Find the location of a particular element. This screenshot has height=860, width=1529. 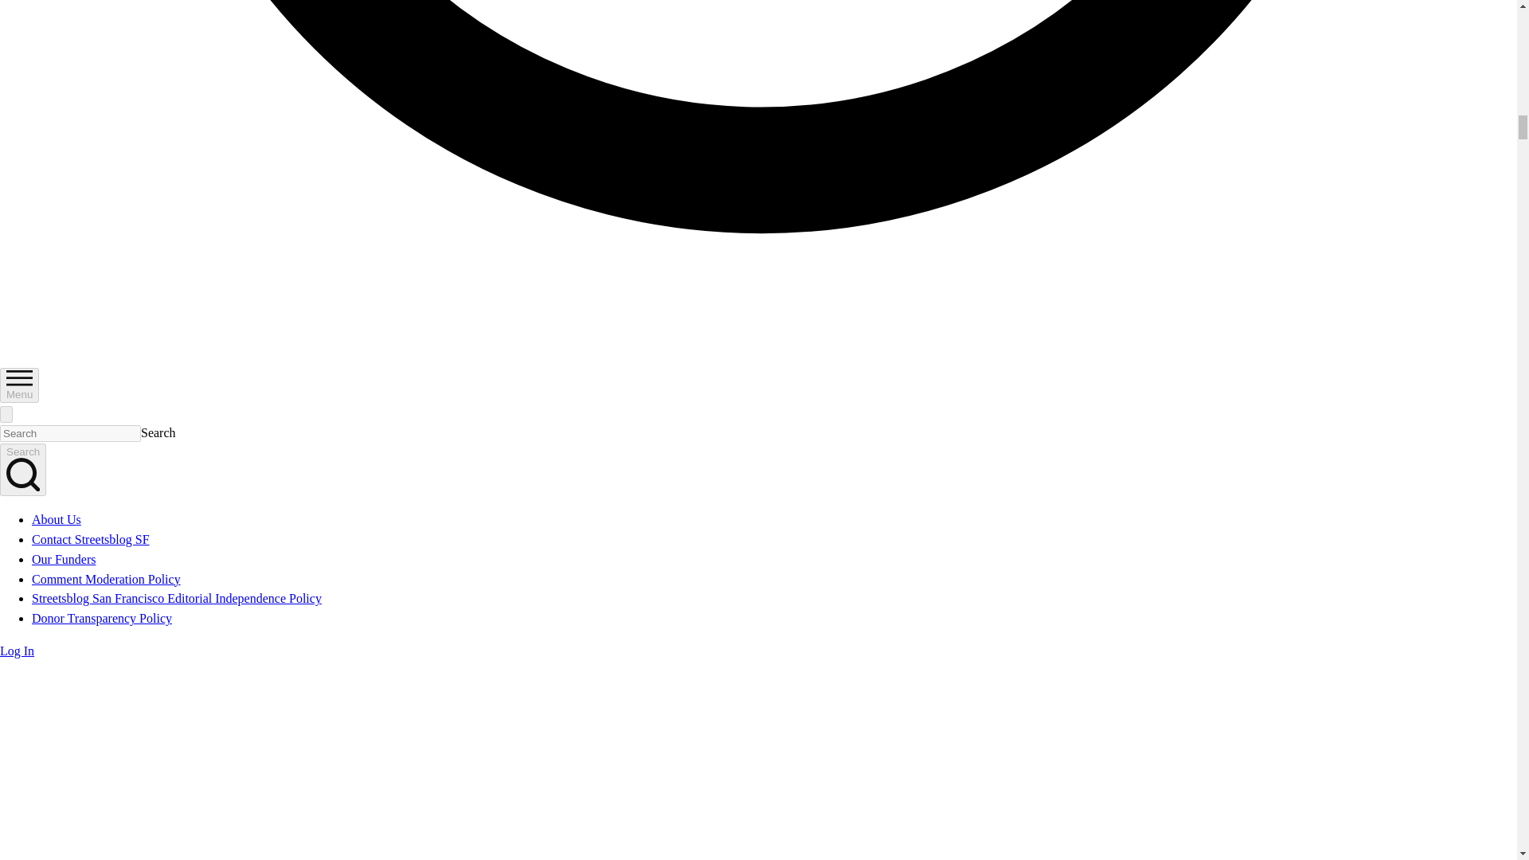

Streetsblog San Francisco Editorial Independence Policy is located at coordinates (177, 599).